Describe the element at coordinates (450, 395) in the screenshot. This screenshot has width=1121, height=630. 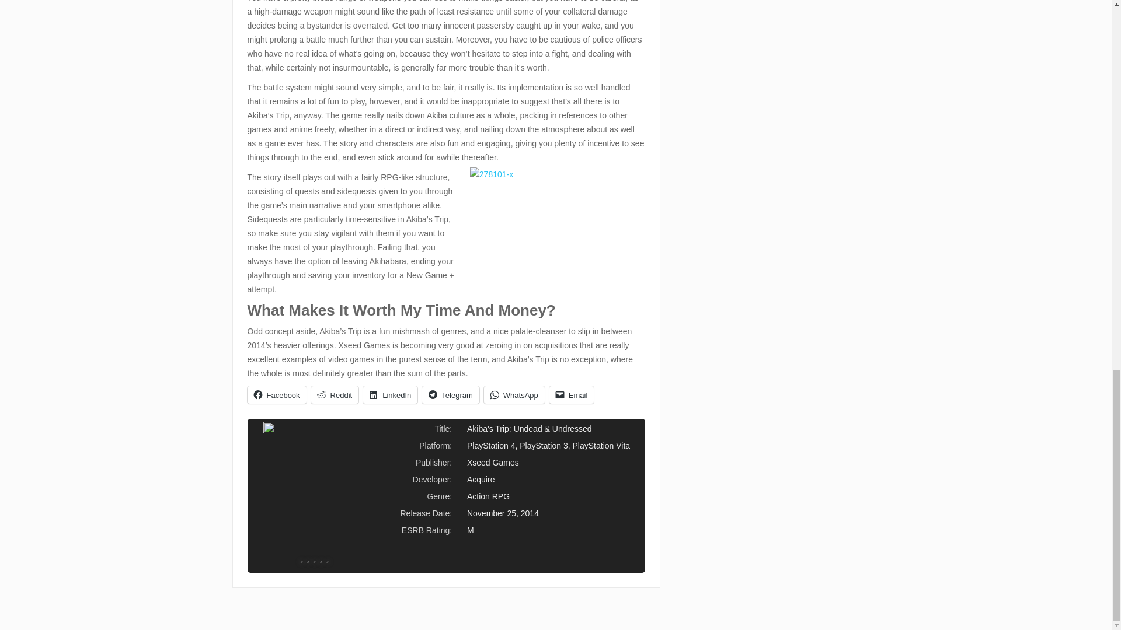
I see `Telegram` at that location.